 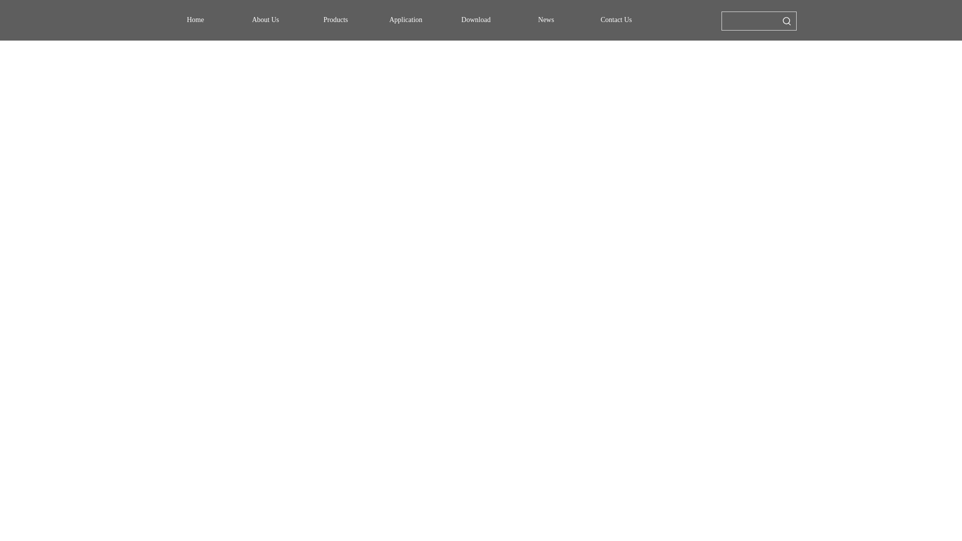 I want to click on Products, so click(x=335, y=20).